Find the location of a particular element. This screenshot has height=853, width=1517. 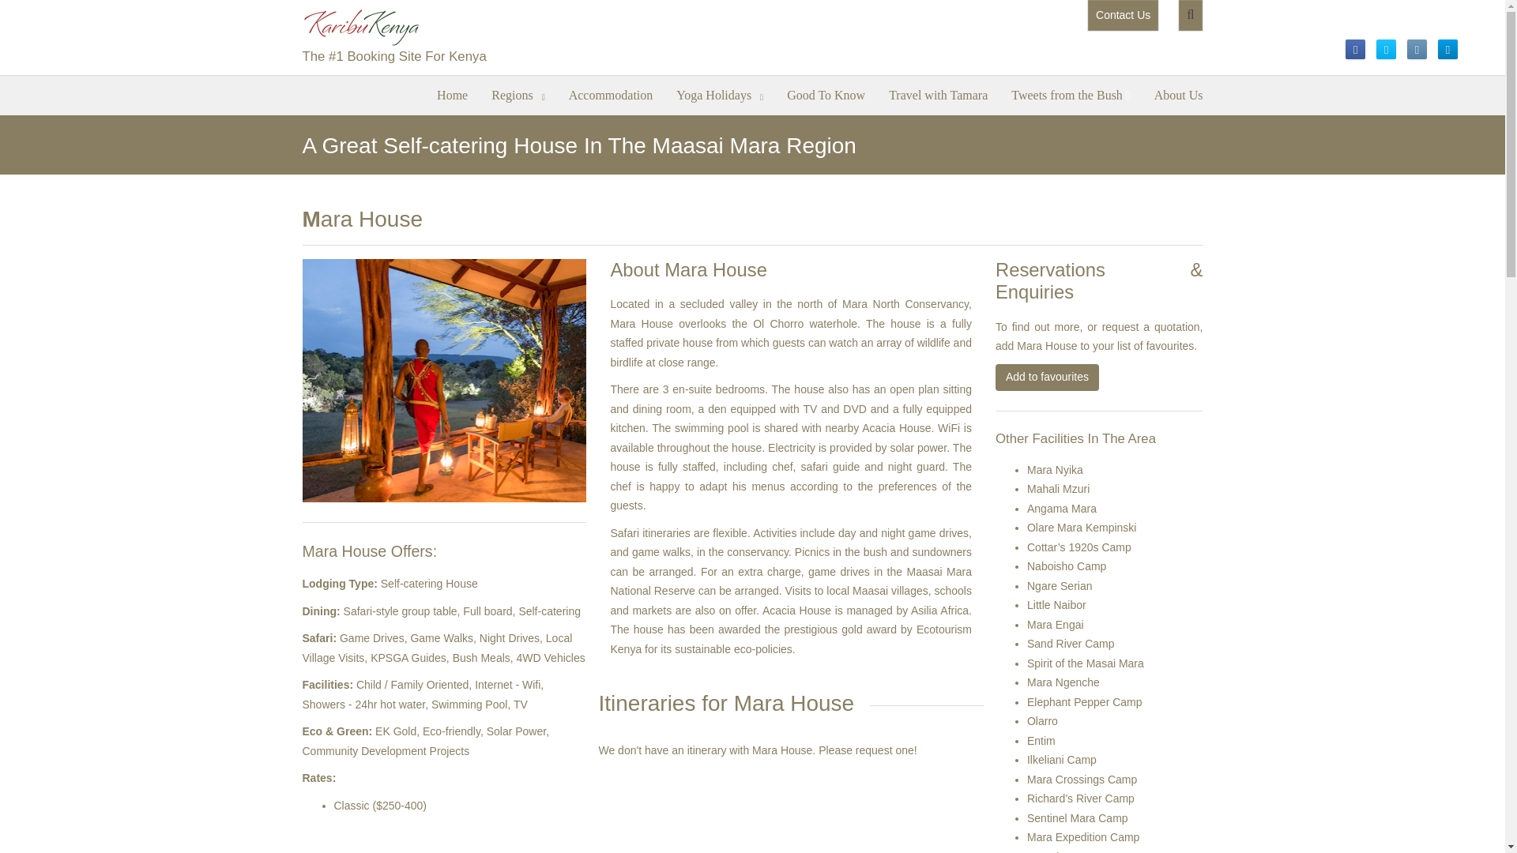

Yoga Holidays is located at coordinates (719, 93).